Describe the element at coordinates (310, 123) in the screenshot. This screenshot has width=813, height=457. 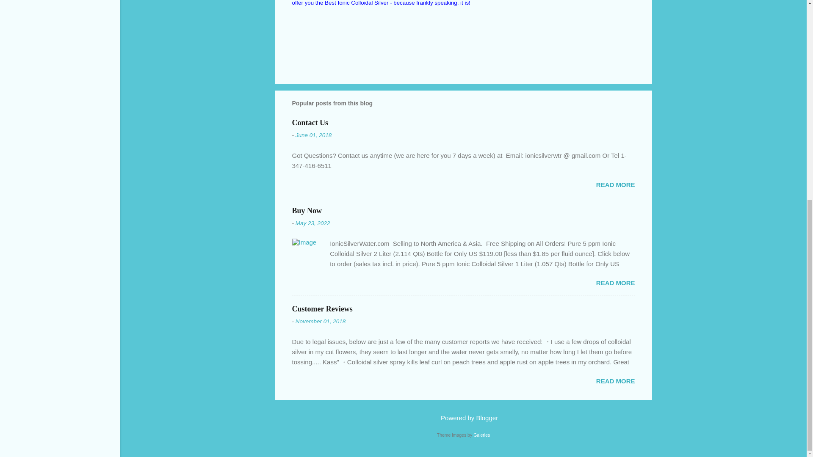
I see `Contact Us` at that location.